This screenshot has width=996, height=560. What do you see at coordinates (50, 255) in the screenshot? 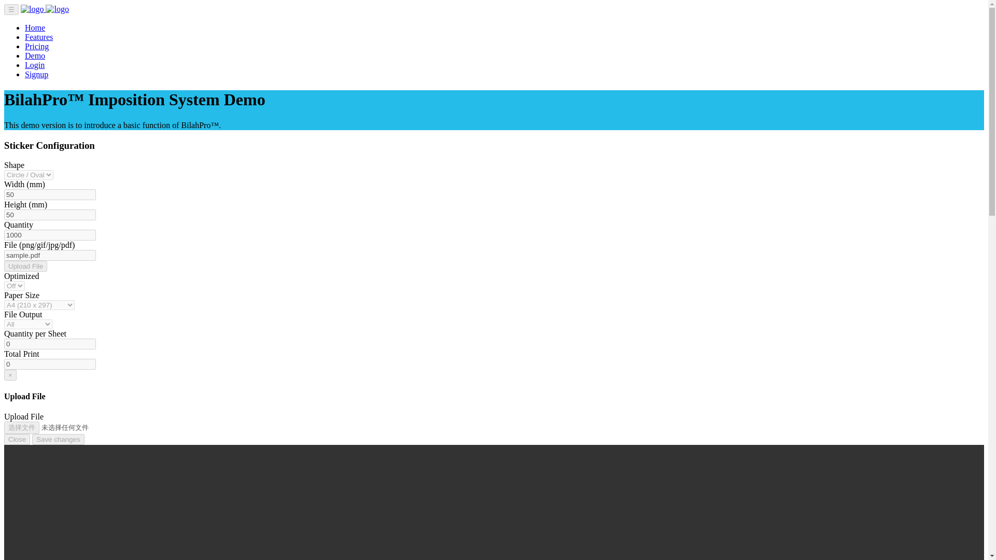
I see `sample.pdf` at bounding box center [50, 255].